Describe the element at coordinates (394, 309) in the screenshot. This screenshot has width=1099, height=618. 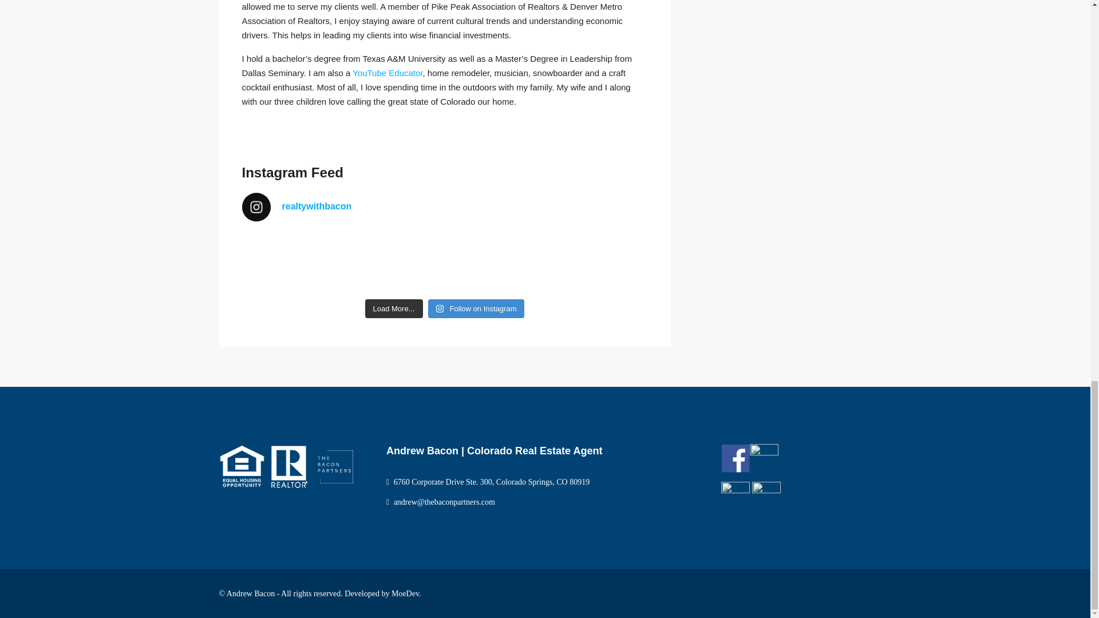
I see `Load More...` at that location.